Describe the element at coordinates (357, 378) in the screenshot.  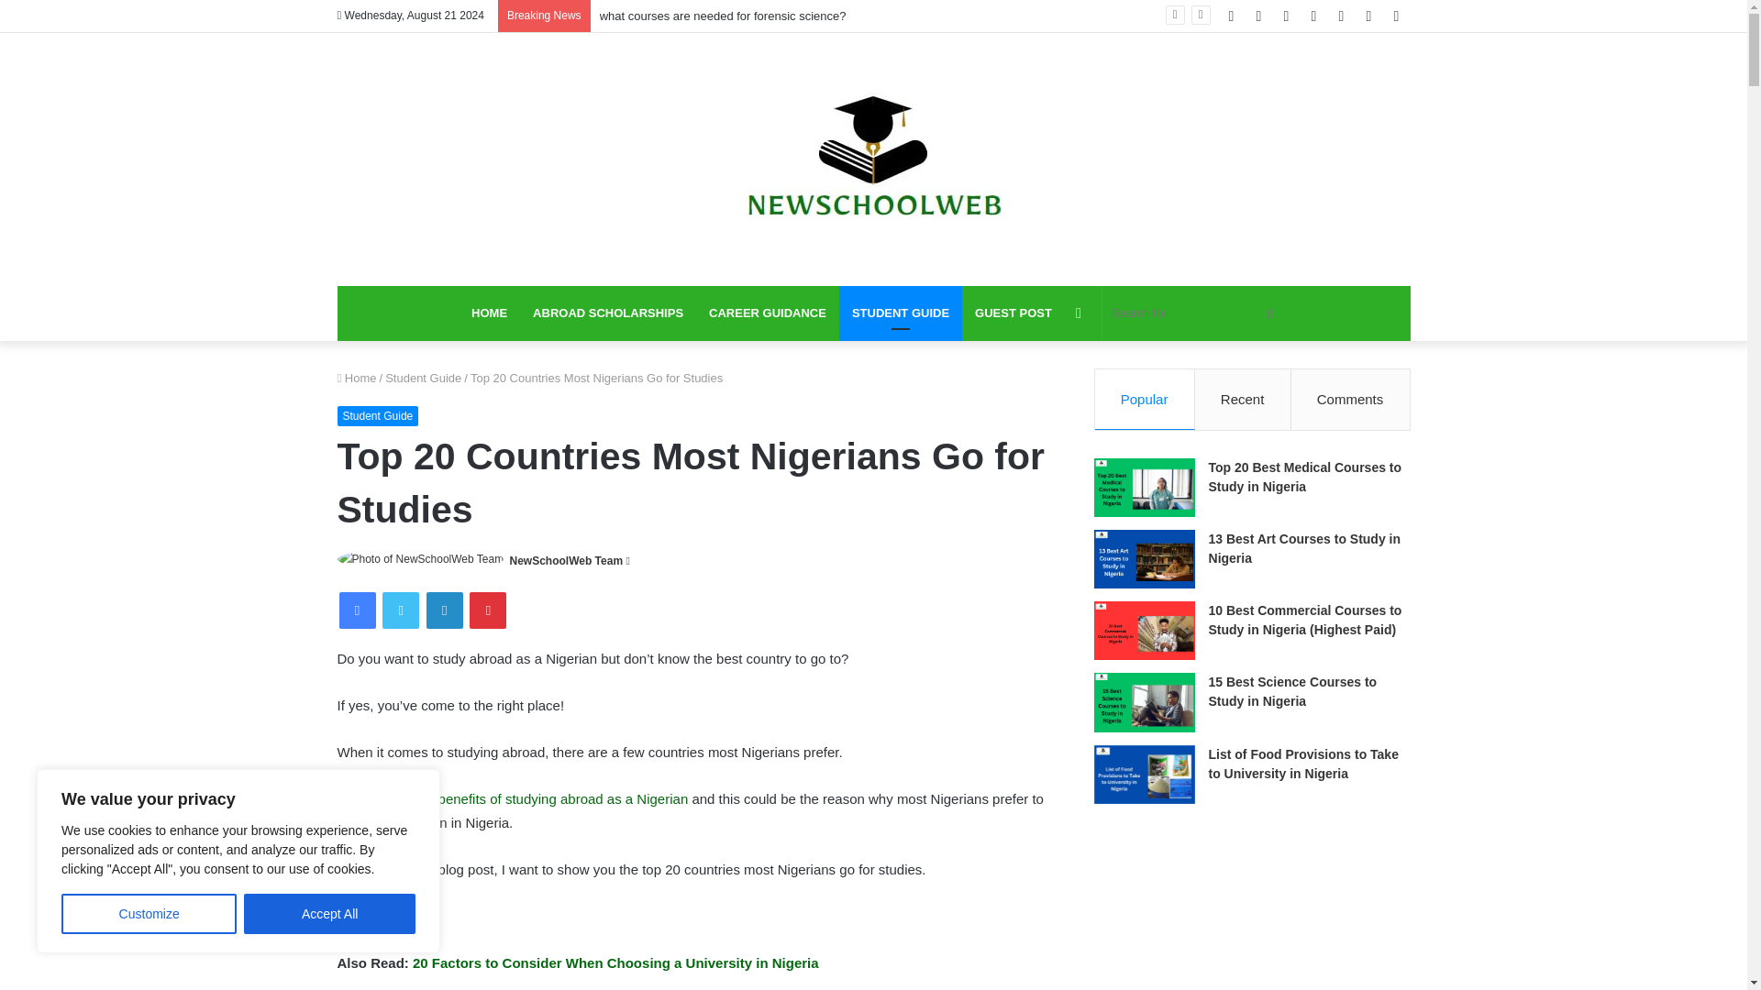
I see `Home` at that location.